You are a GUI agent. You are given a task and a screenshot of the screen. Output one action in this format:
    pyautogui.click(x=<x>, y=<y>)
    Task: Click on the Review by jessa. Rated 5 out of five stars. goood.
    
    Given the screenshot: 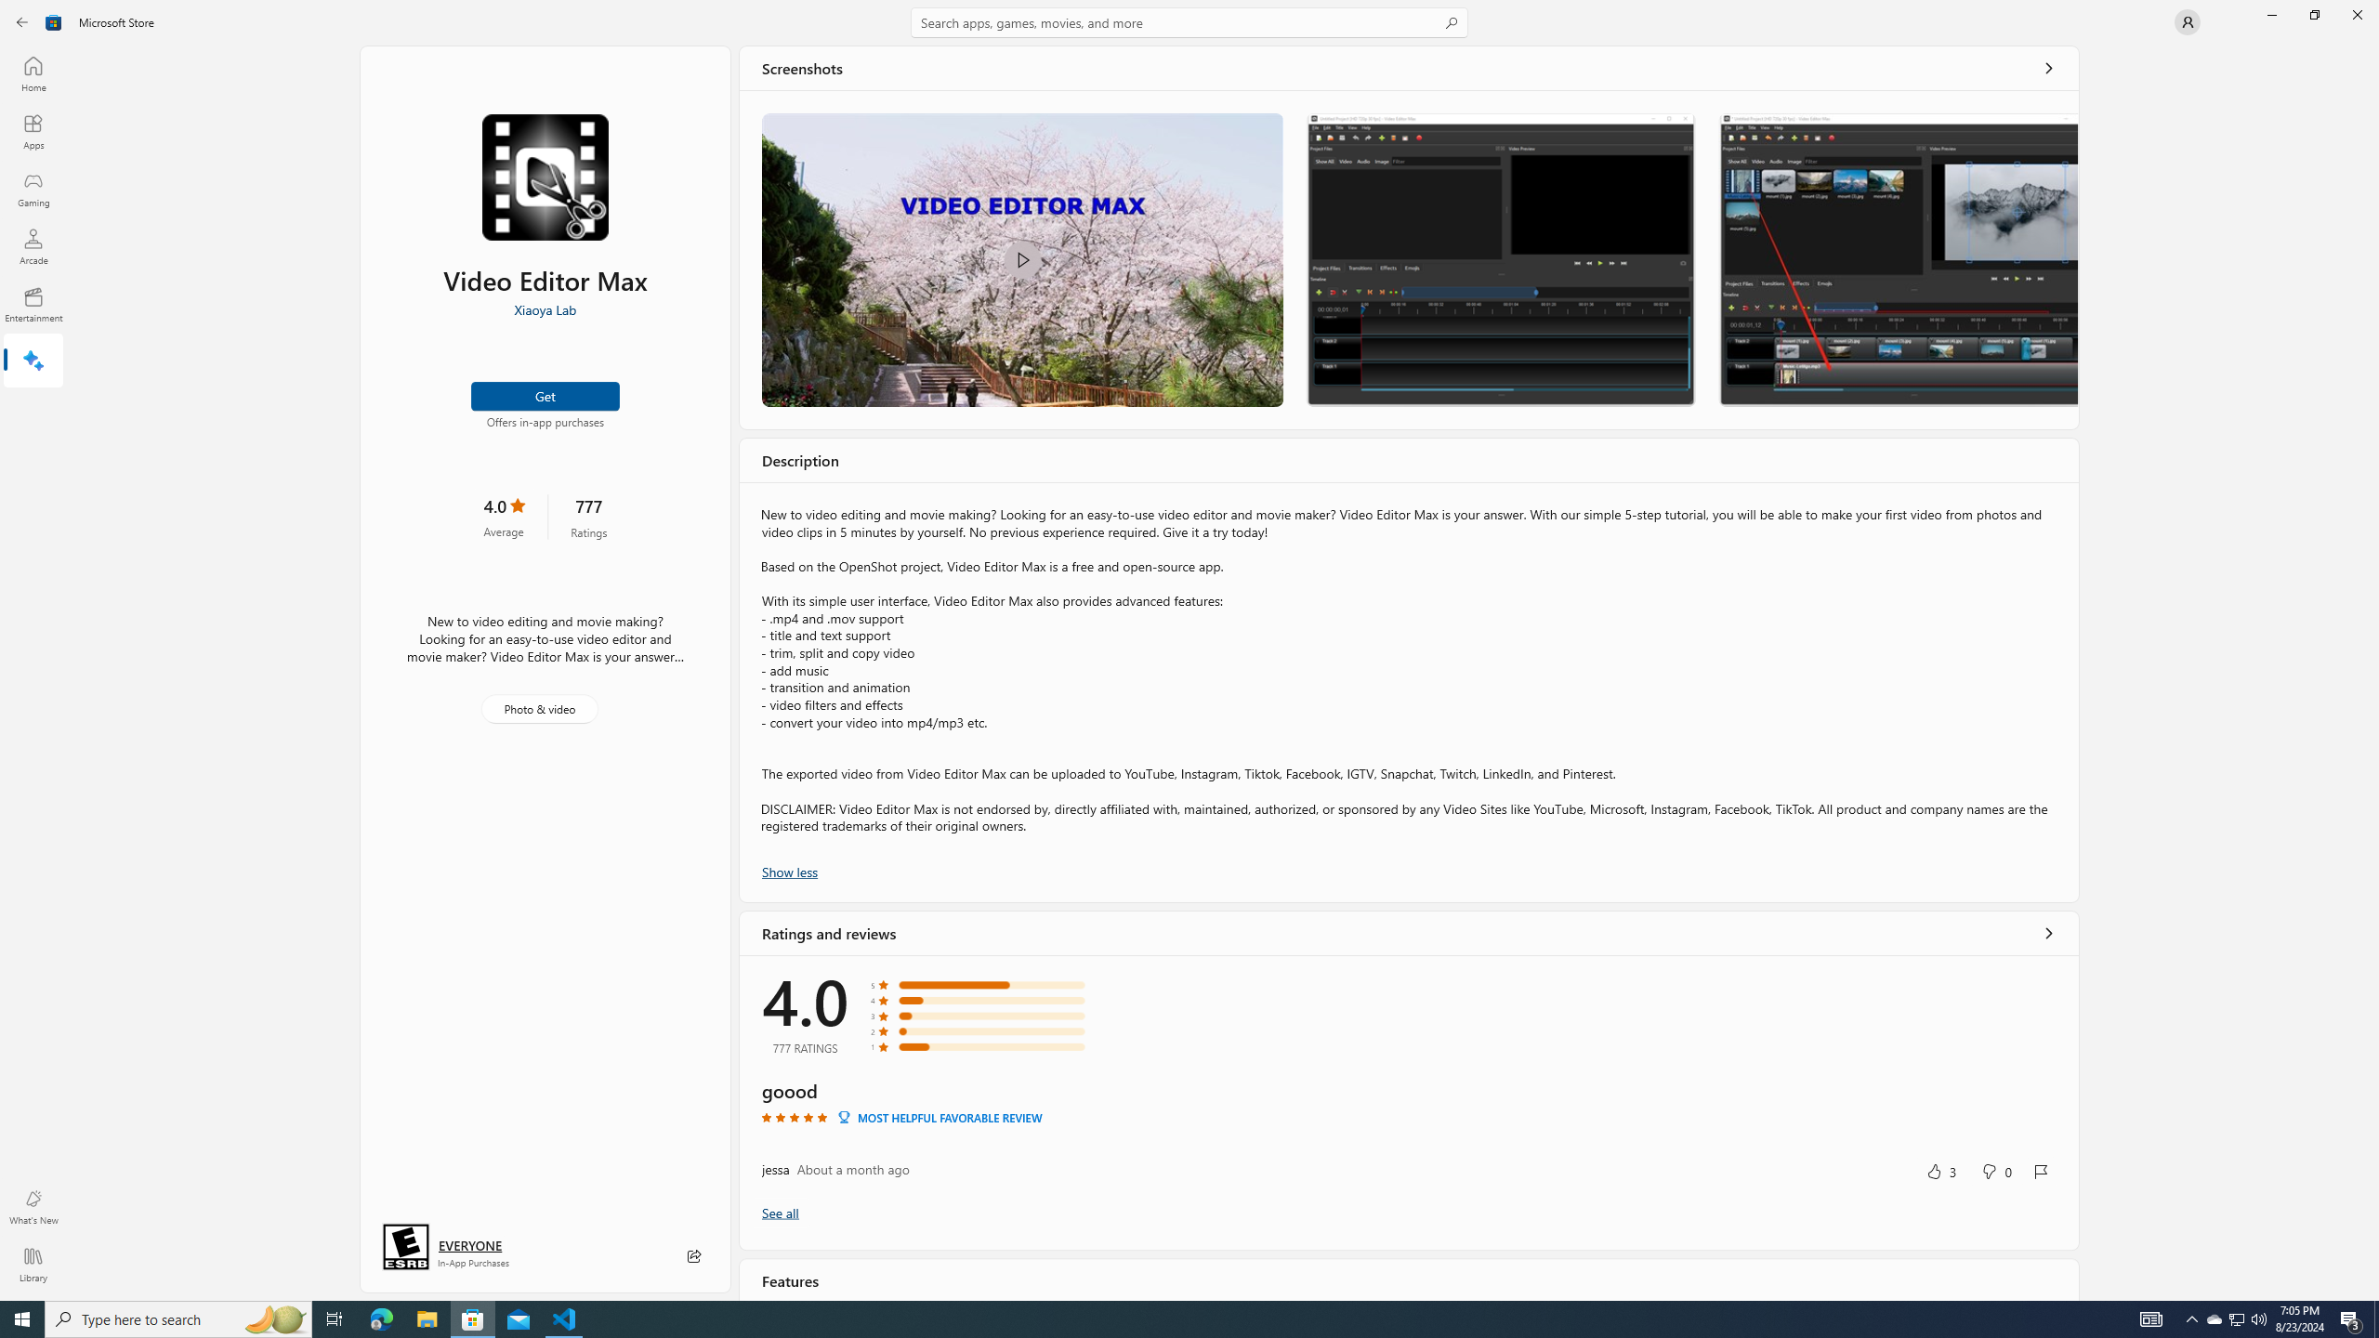 What is the action you would take?
    pyautogui.click(x=1408, y=1132)
    